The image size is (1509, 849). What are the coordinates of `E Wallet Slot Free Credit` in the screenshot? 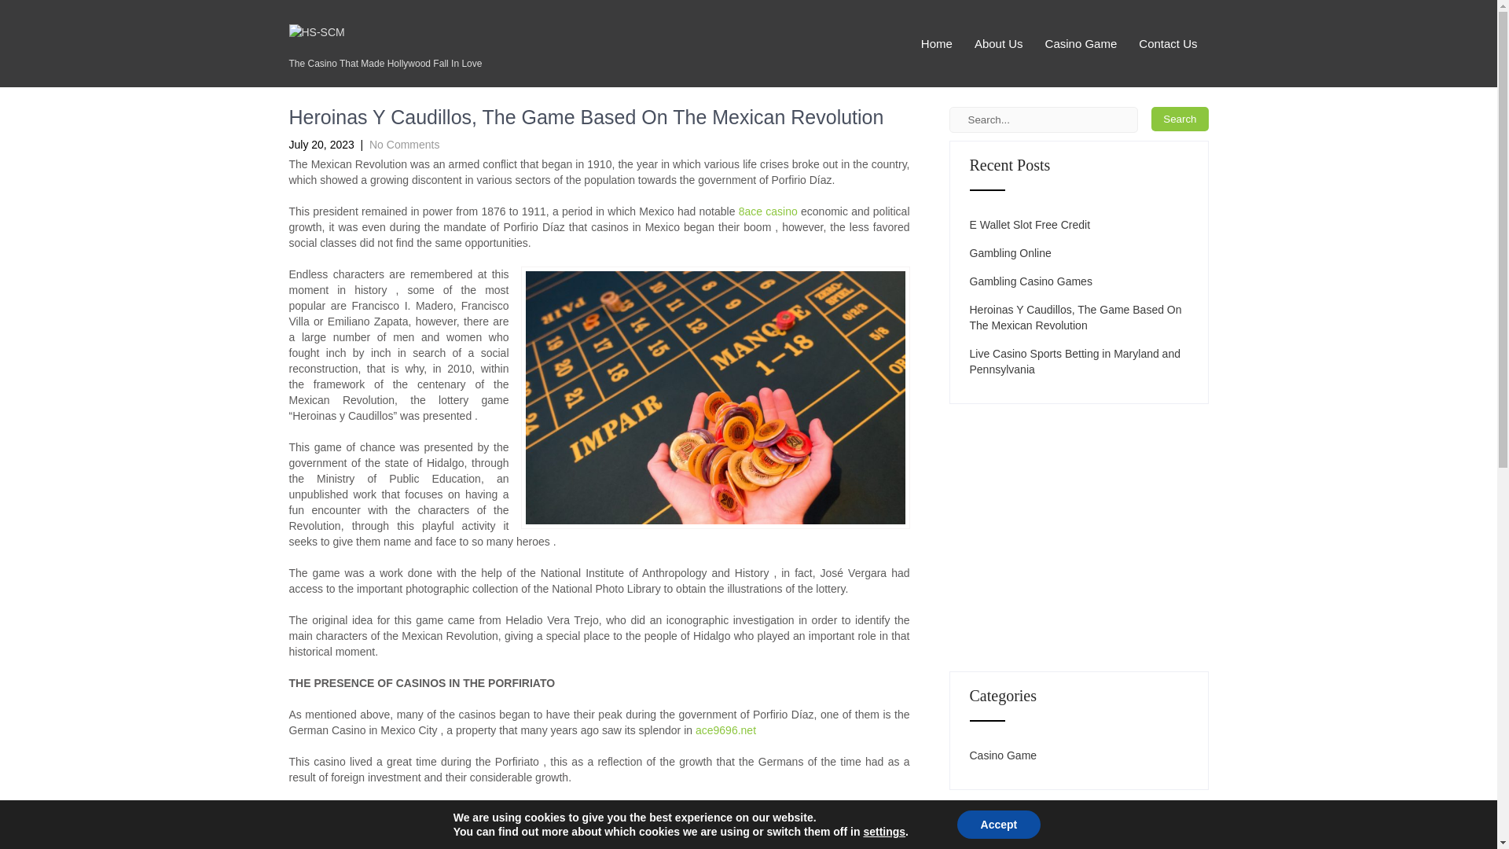 It's located at (1030, 225).